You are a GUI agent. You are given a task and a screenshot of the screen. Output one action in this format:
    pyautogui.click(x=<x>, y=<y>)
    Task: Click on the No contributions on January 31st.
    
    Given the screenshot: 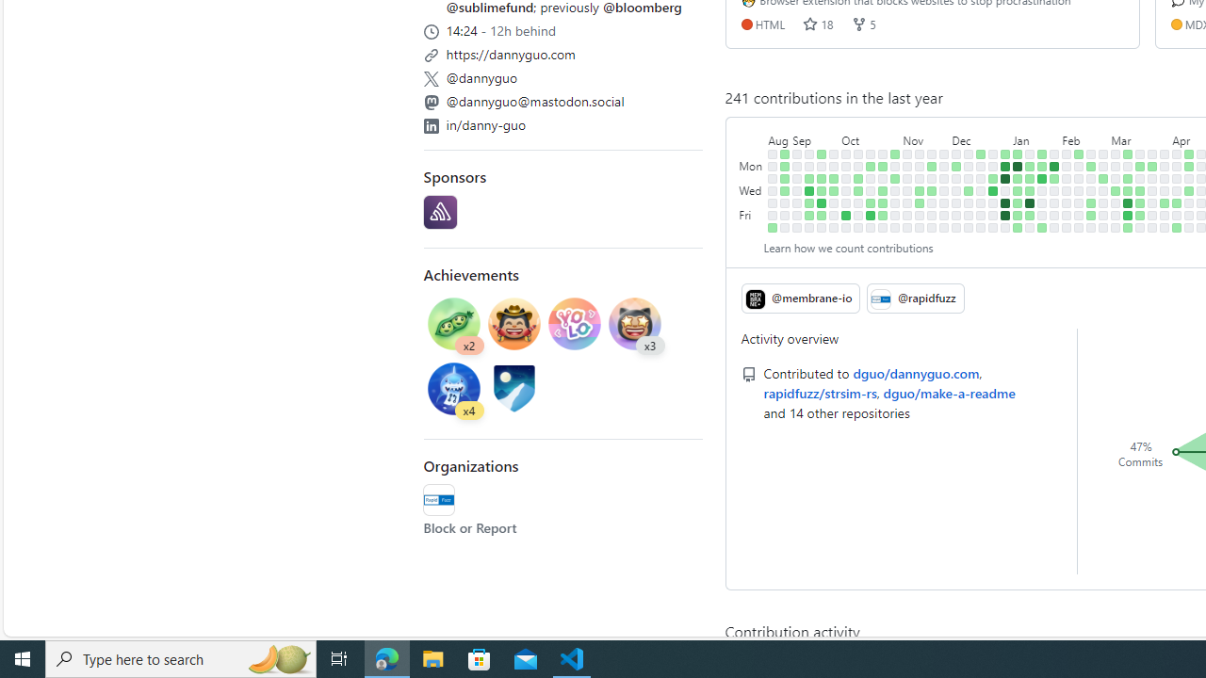 What is the action you would take?
    pyautogui.click(x=1054, y=190)
    